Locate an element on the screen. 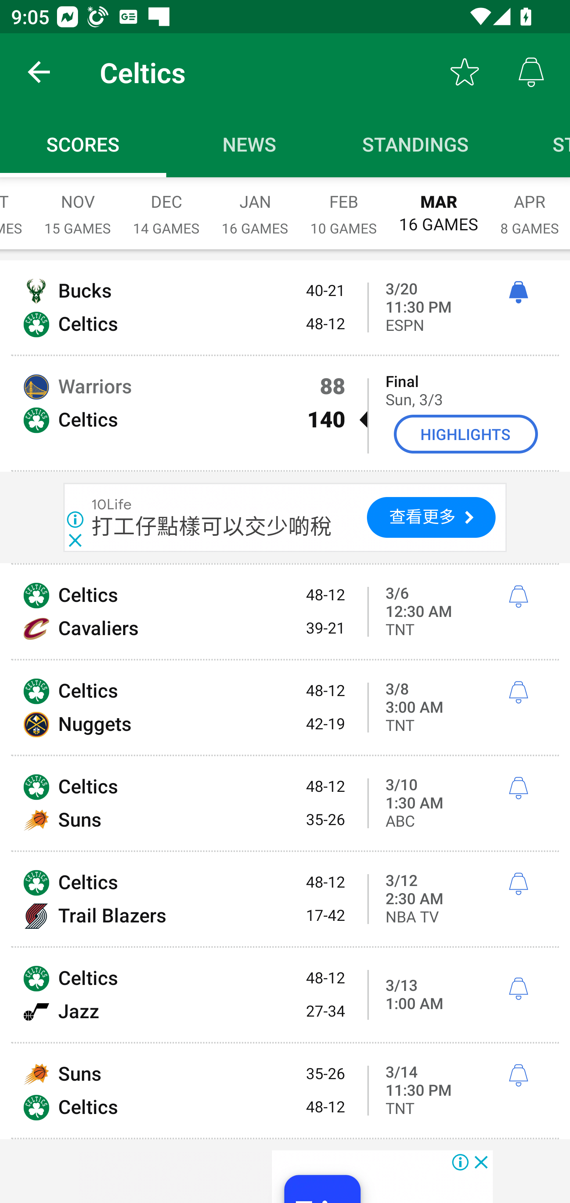  FEB 10 GAMES is located at coordinates (344, 206).